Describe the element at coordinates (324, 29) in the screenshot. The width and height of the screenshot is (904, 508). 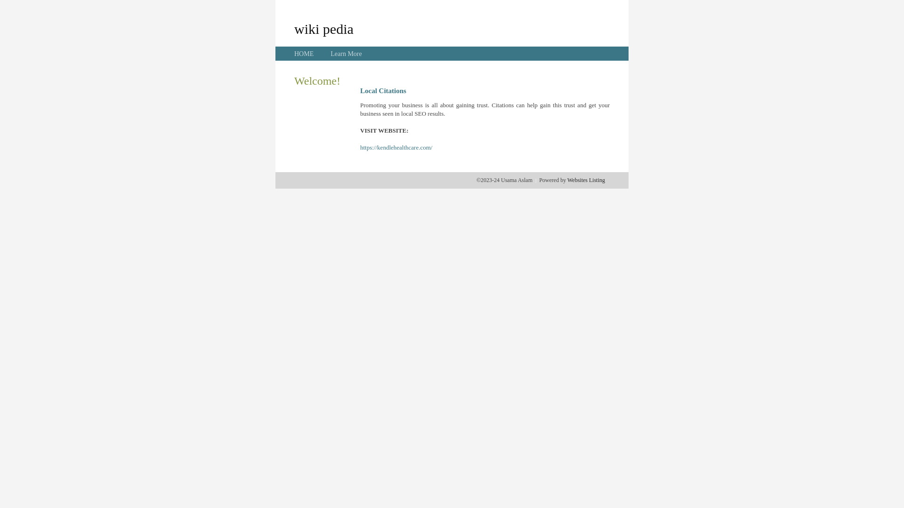
I see `wiki pedia` at that location.